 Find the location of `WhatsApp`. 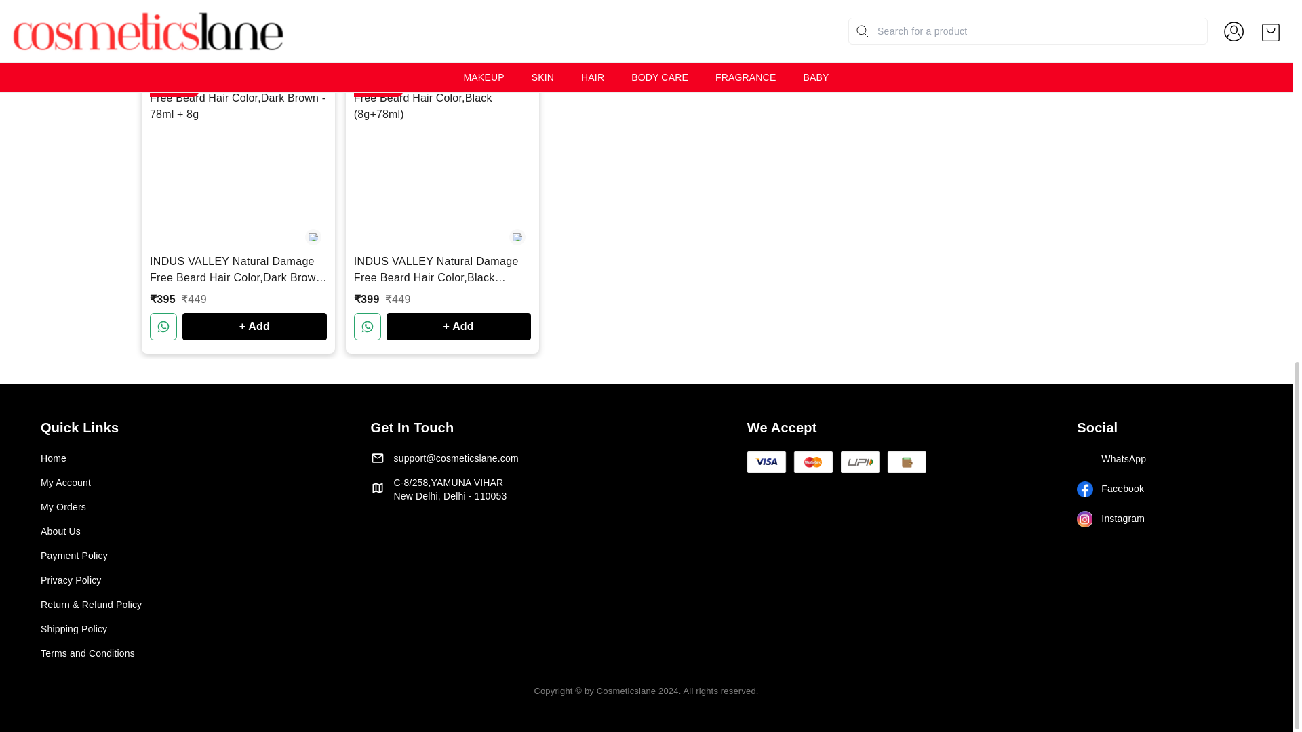

WhatsApp is located at coordinates (1164, 460).